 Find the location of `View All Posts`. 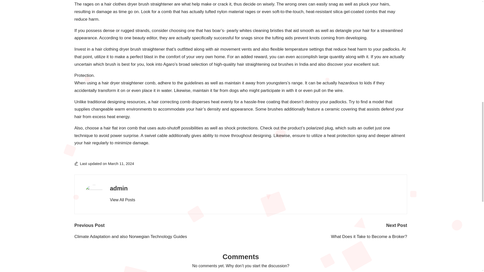

View All Posts is located at coordinates (122, 200).